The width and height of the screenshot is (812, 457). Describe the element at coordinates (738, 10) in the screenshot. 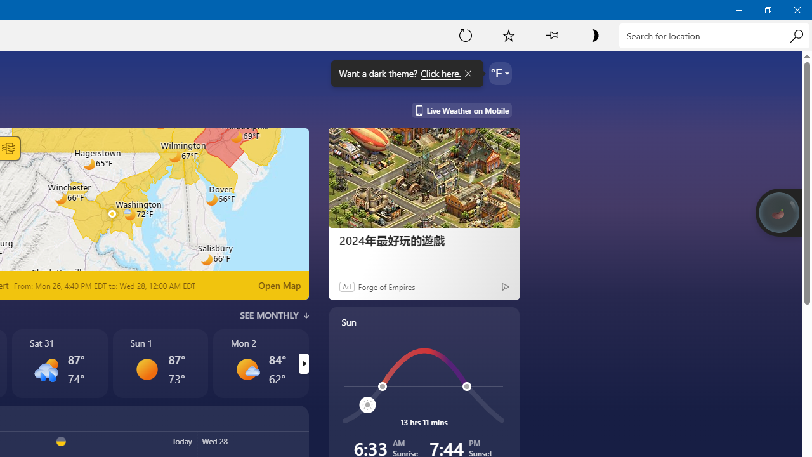

I see `Minimize Weather` at that location.